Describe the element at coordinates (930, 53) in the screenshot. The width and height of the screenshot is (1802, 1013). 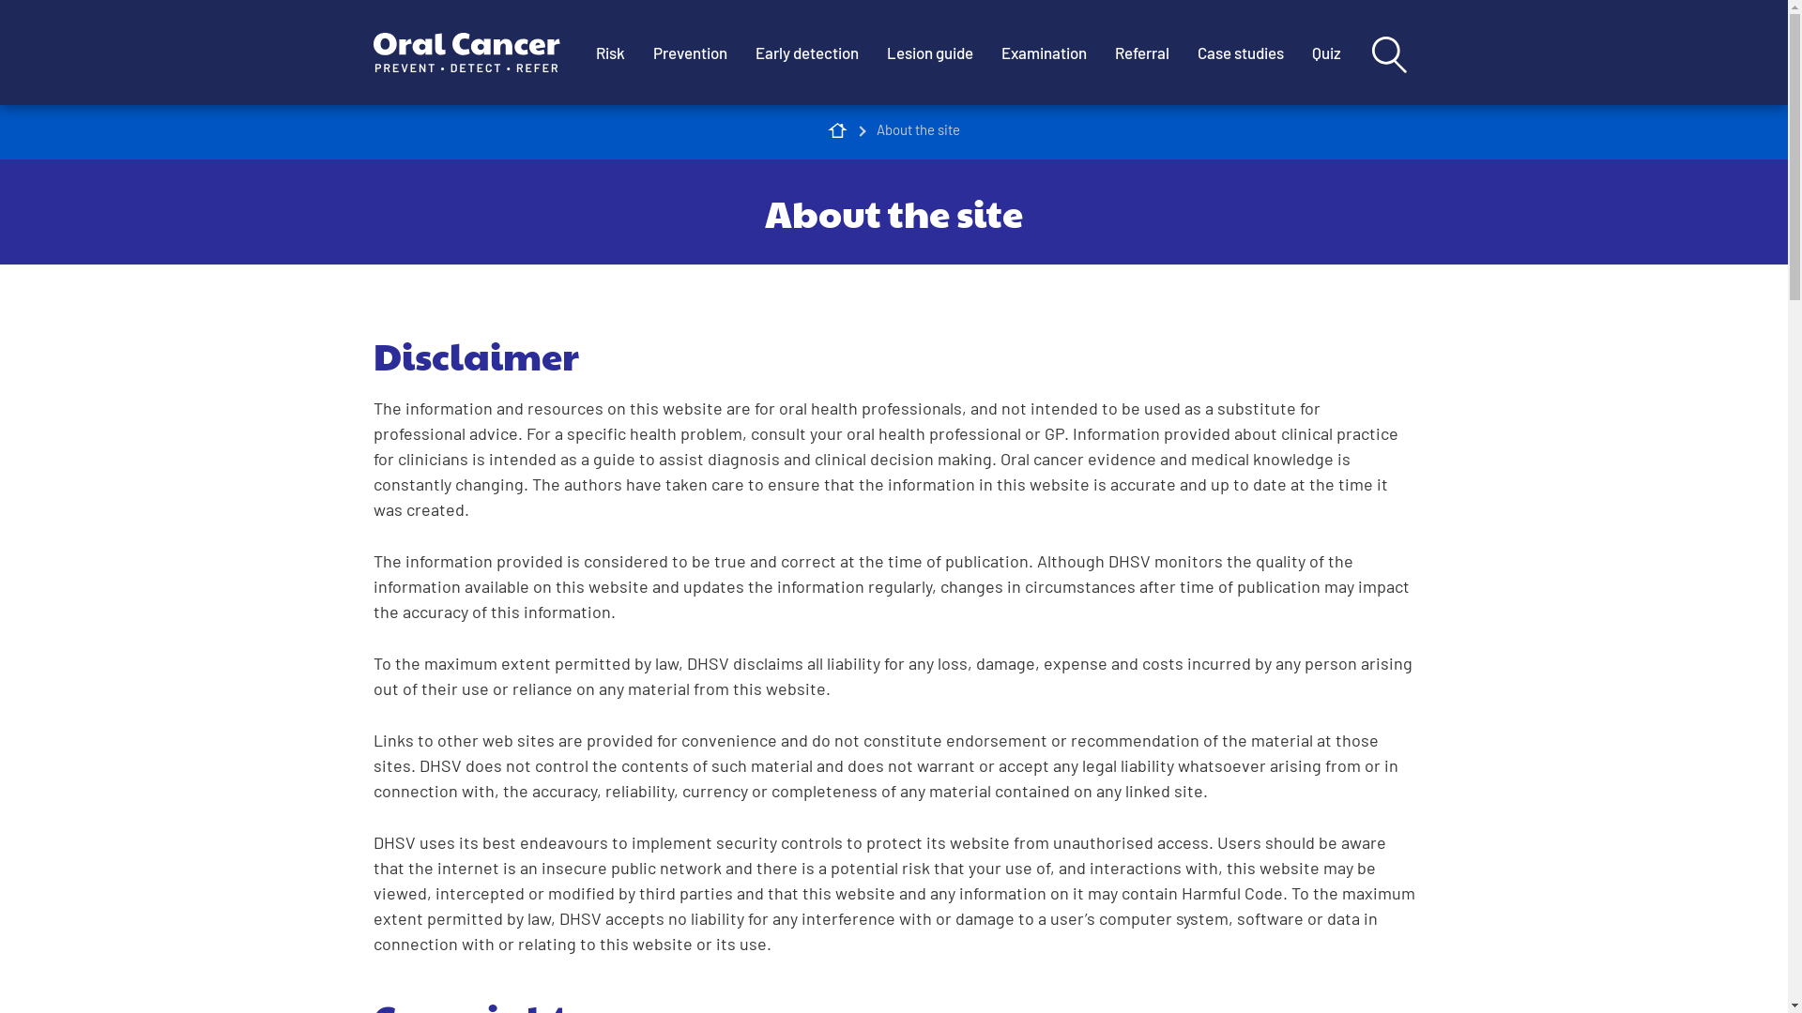
I see `Lesion guide` at that location.